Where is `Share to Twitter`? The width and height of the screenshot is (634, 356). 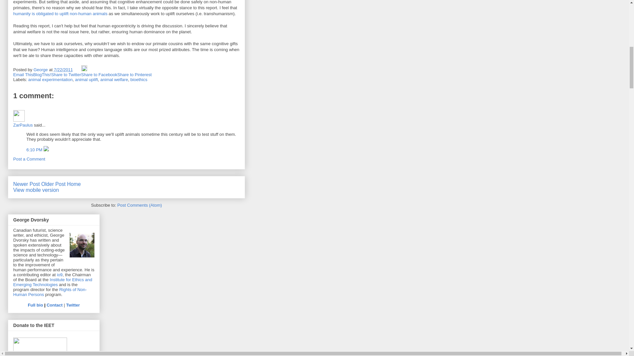 Share to Twitter is located at coordinates (66, 74).